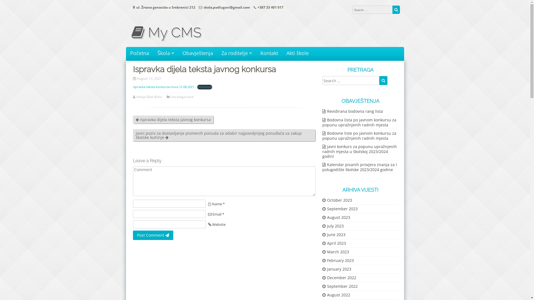 The height and width of the screenshot is (300, 534). What do you see at coordinates (337, 269) in the screenshot?
I see `January 2023` at bounding box center [337, 269].